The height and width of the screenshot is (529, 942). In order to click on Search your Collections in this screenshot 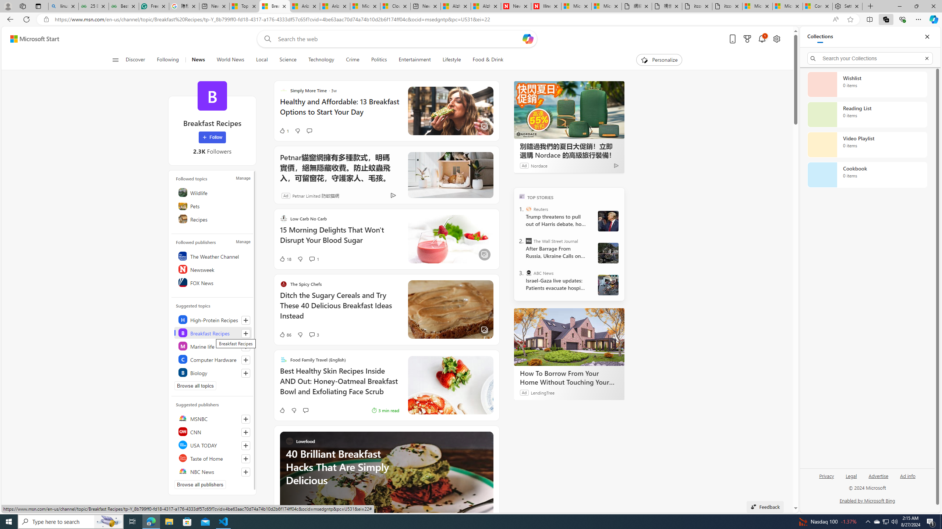, I will do `click(870, 58)`.